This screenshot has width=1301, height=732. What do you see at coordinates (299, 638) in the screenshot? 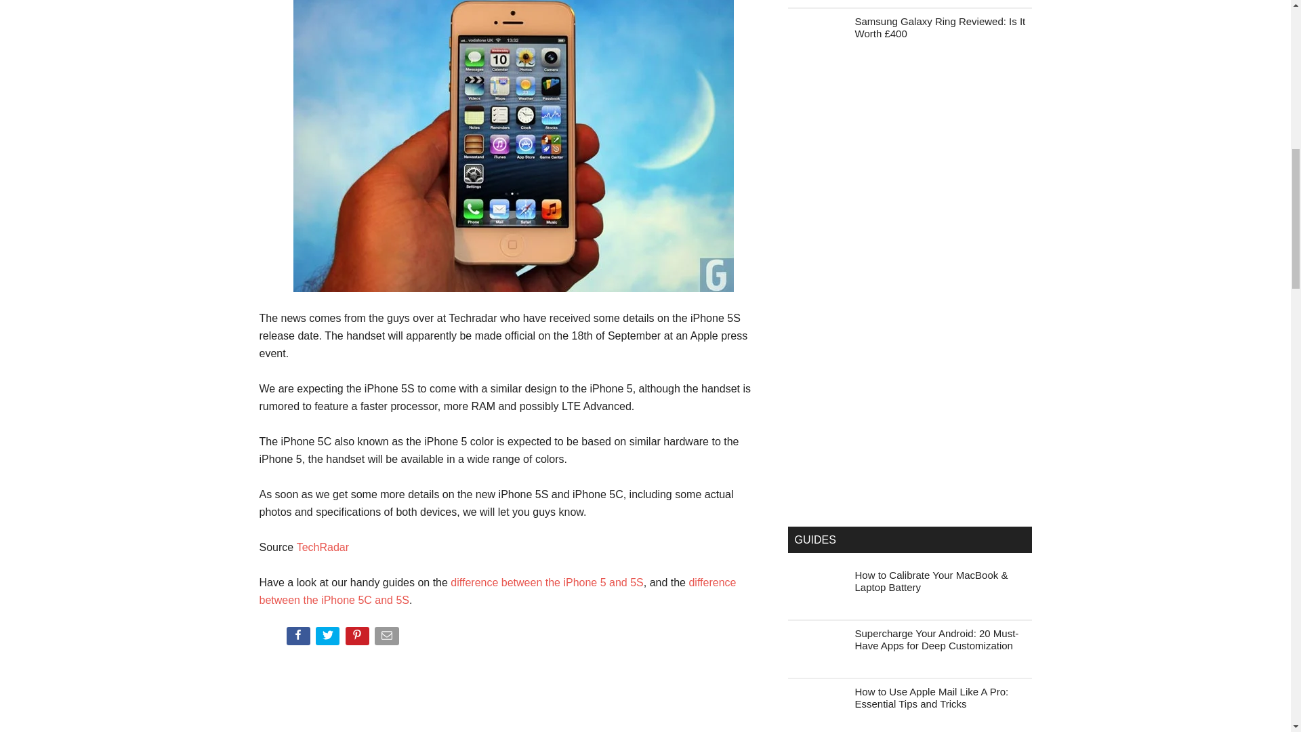
I see `Share on Facebook` at bounding box center [299, 638].